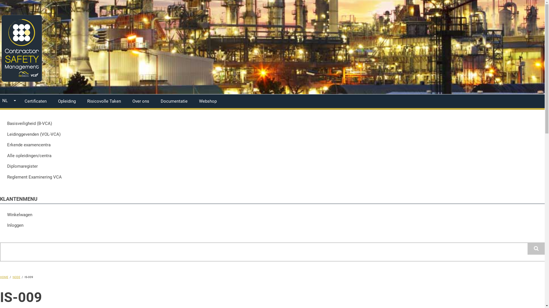  I want to click on Basisveiligheid (B-VCA), so click(272, 124).